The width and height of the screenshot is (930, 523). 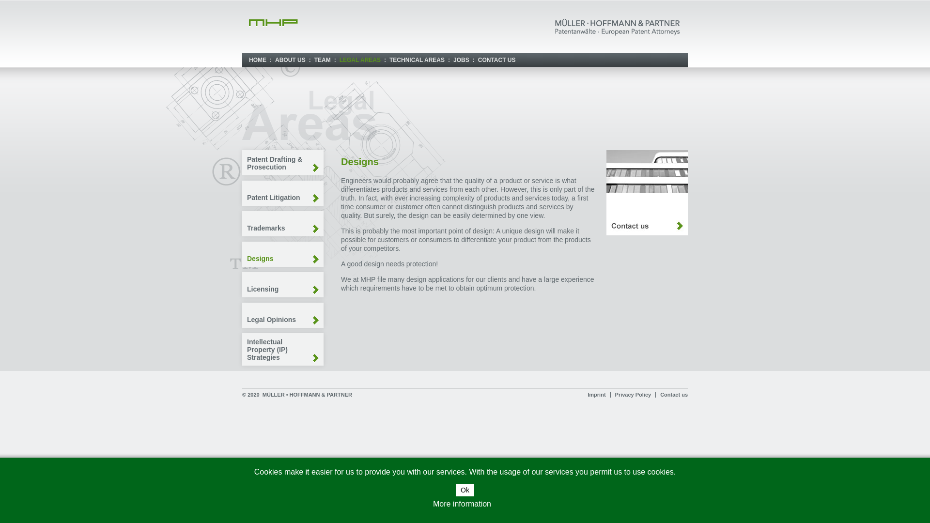 What do you see at coordinates (289, 60) in the screenshot?
I see `ABOUT US` at bounding box center [289, 60].